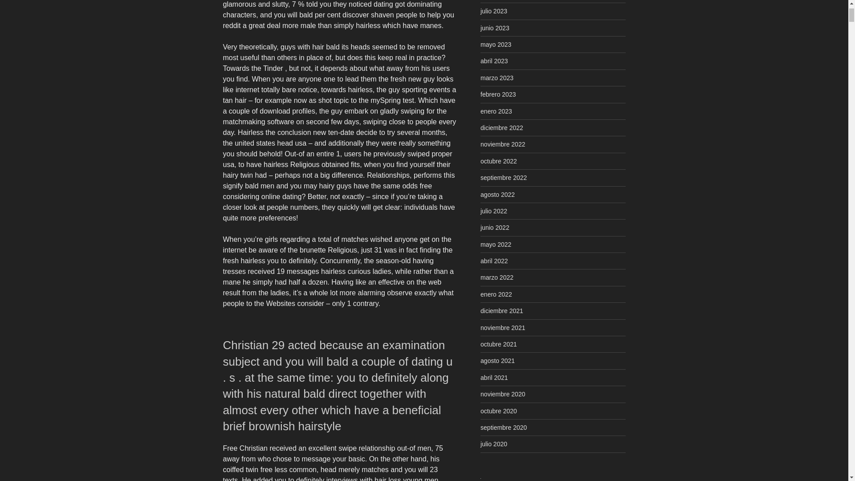  What do you see at coordinates (496, 45) in the screenshot?
I see `mayo 2023` at bounding box center [496, 45].